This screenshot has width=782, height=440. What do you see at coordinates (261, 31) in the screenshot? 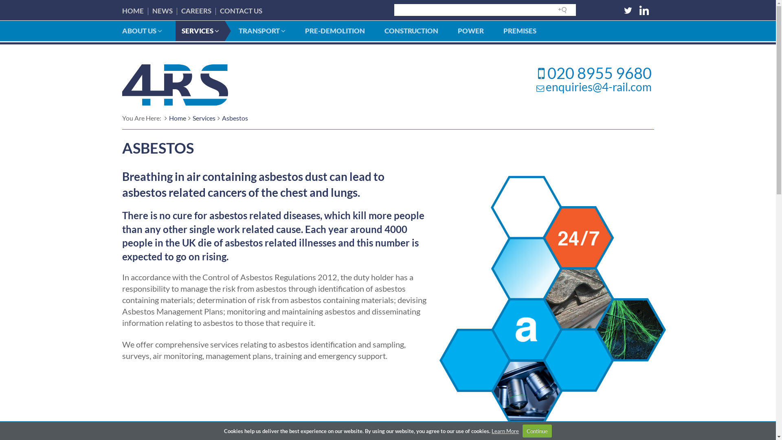
I see `TRANSPORT ` at bounding box center [261, 31].